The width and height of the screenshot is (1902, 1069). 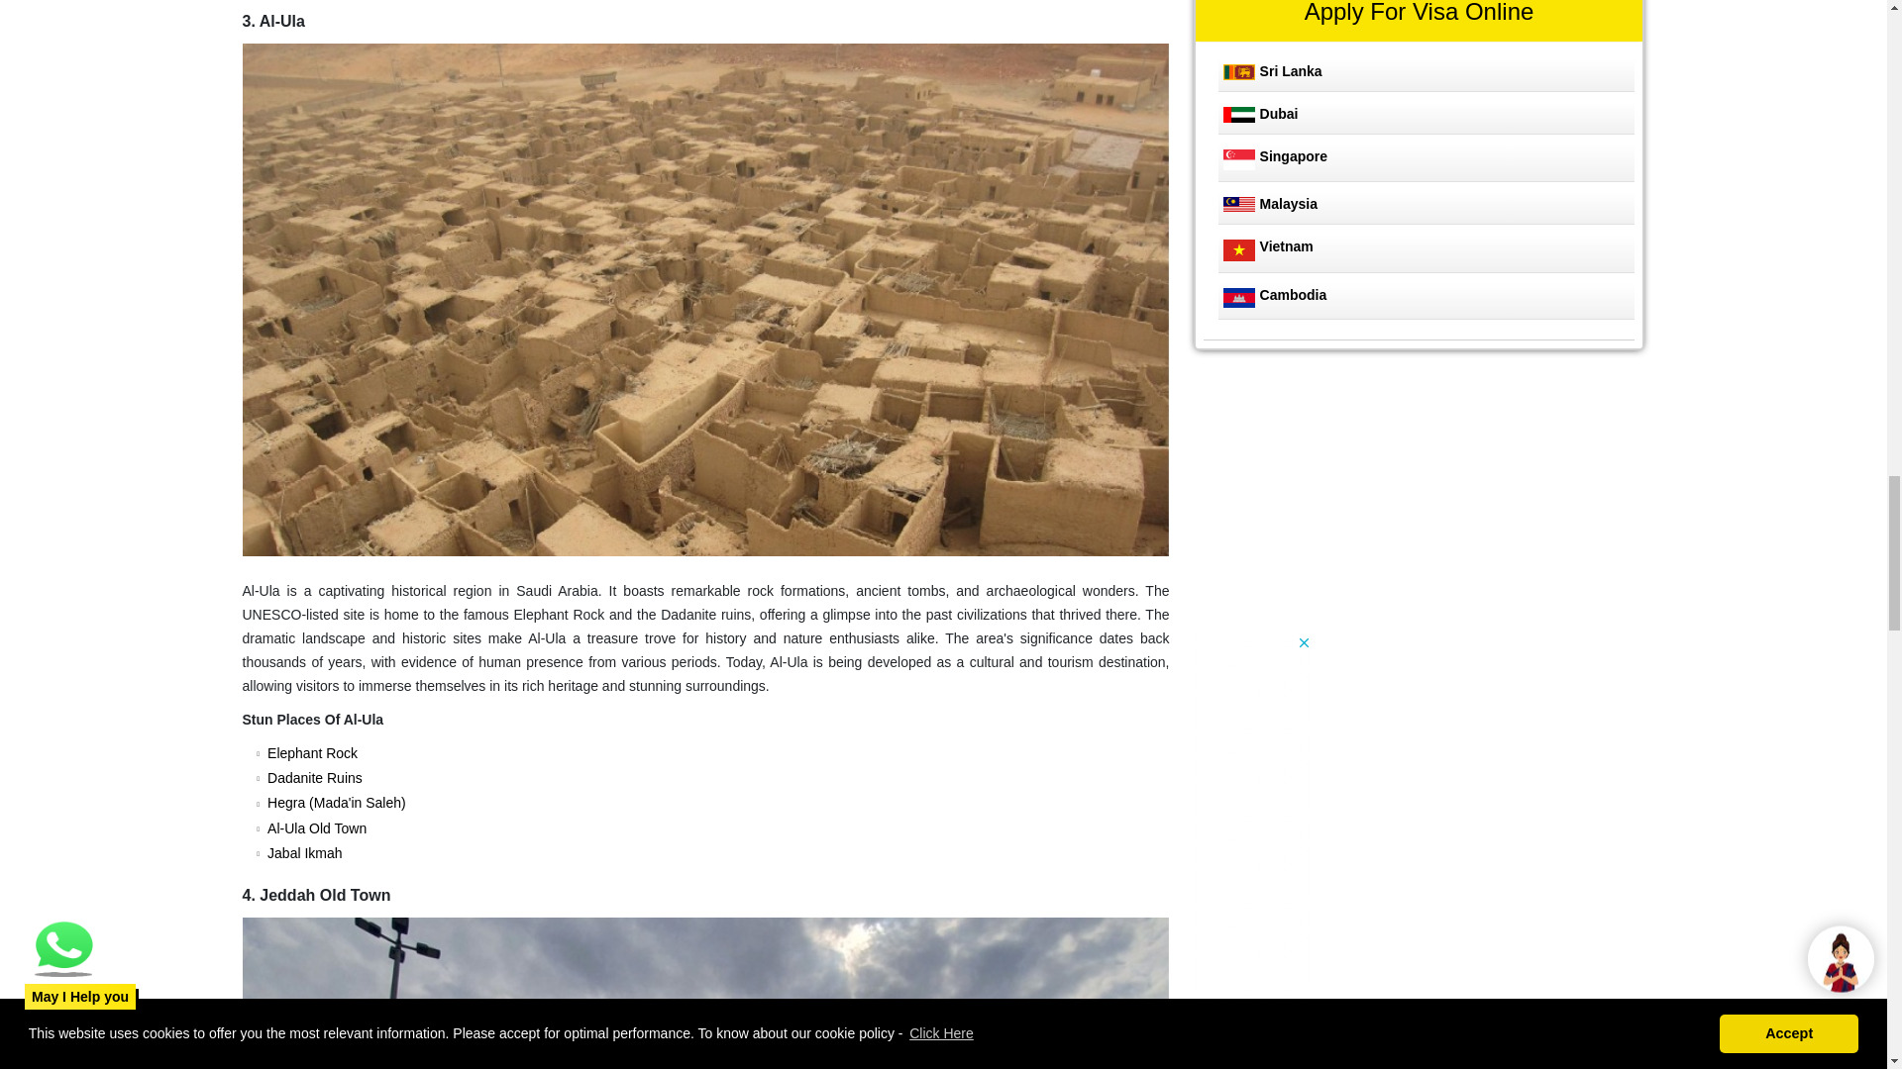 What do you see at coordinates (1340, 503) in the screenshot?
I see `advertisement` at bounding box center [1340, 503].